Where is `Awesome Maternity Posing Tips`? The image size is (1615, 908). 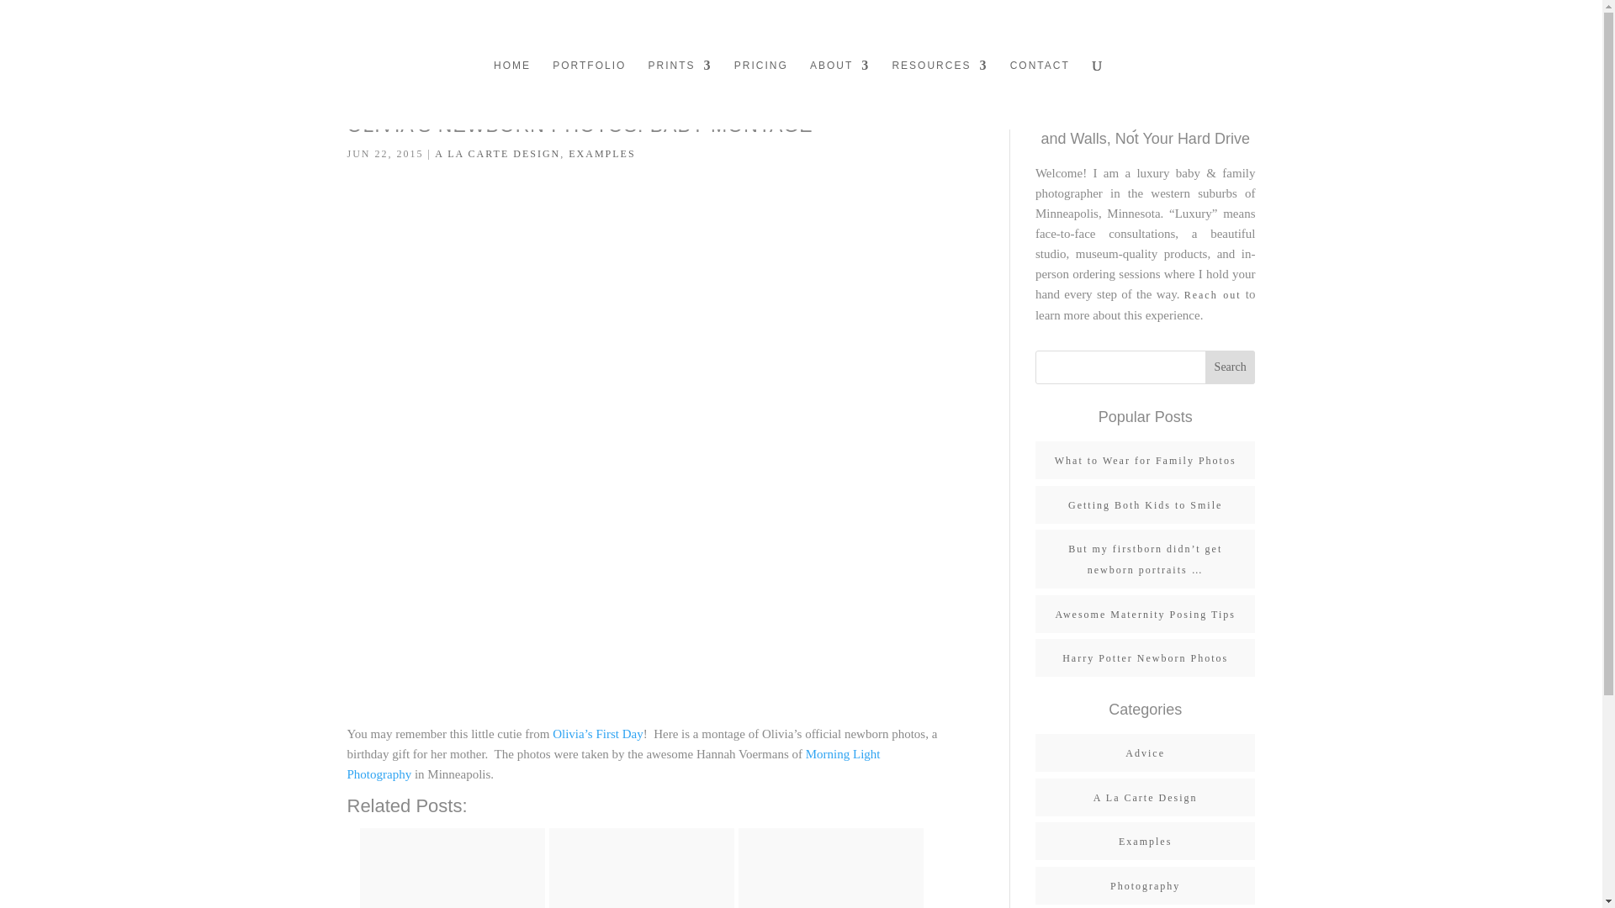 Awesome Maternity Posing Tips is located at coordinates (1144, 614).